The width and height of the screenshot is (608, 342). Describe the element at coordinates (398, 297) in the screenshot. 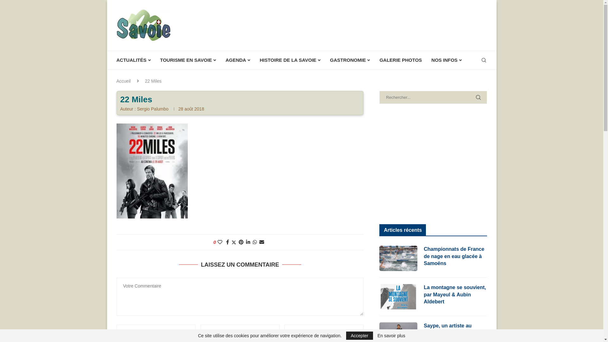

I see `La montagne se souvient, par Mayeul & Aubin Aldebert` at that location.